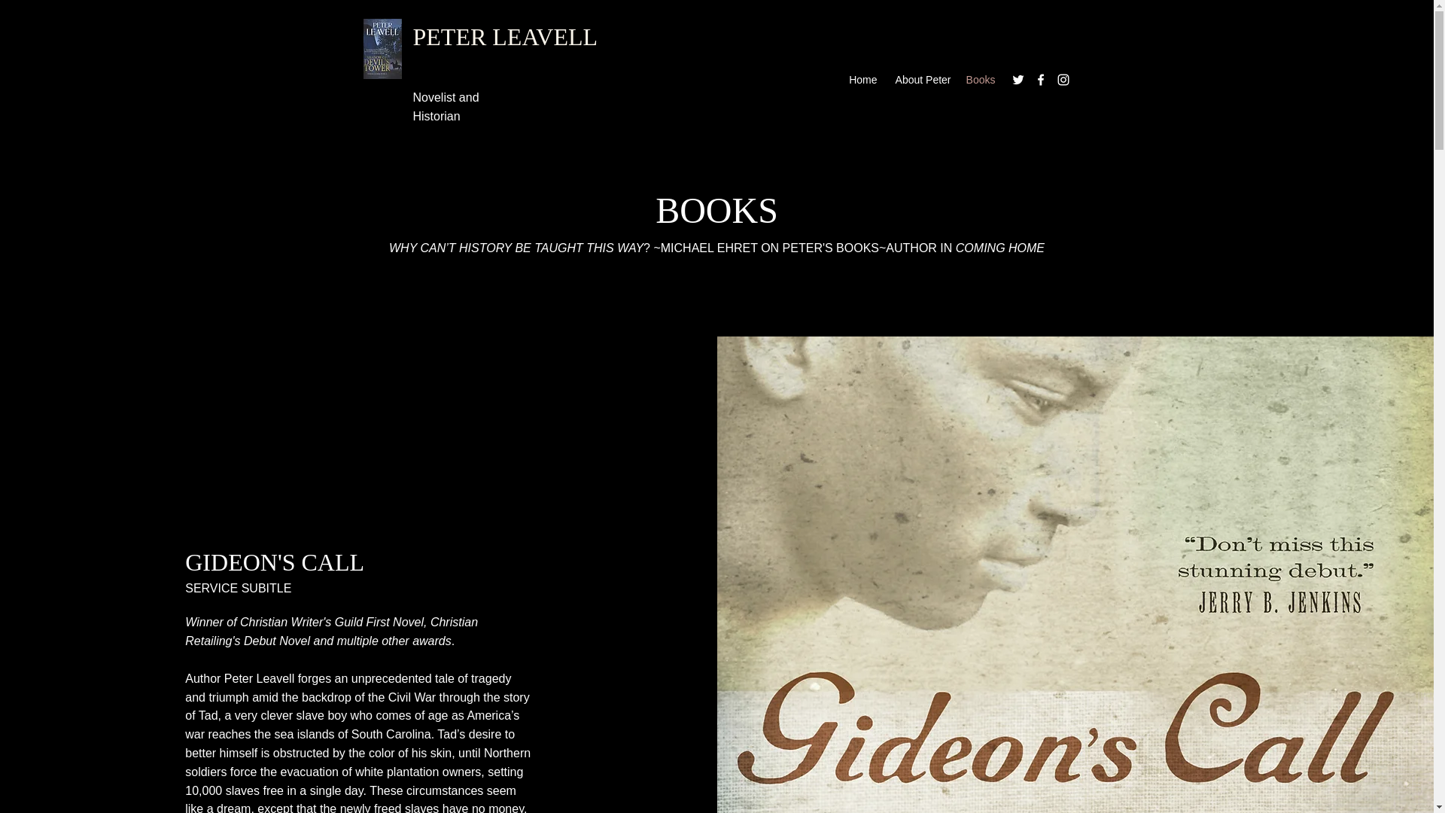  I want to click on About Peter, so click(921, 79).